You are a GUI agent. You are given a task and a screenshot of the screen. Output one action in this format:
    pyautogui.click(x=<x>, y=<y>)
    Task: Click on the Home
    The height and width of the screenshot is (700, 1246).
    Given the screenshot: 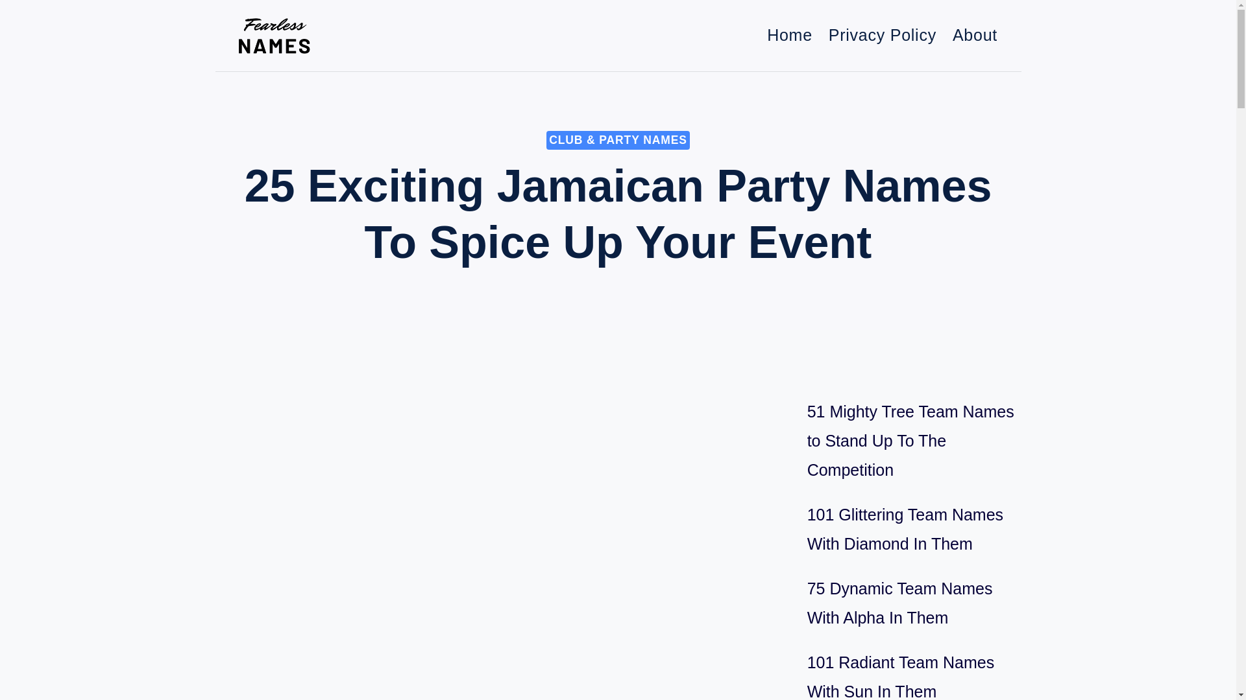 What is the action you would take?
    pyautogui.click(x=790, y=35)
    